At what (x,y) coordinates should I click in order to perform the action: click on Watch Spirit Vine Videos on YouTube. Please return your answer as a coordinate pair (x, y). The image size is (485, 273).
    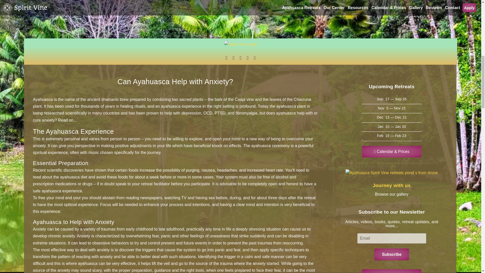
    Looking at the image, I should click on (240, 58).